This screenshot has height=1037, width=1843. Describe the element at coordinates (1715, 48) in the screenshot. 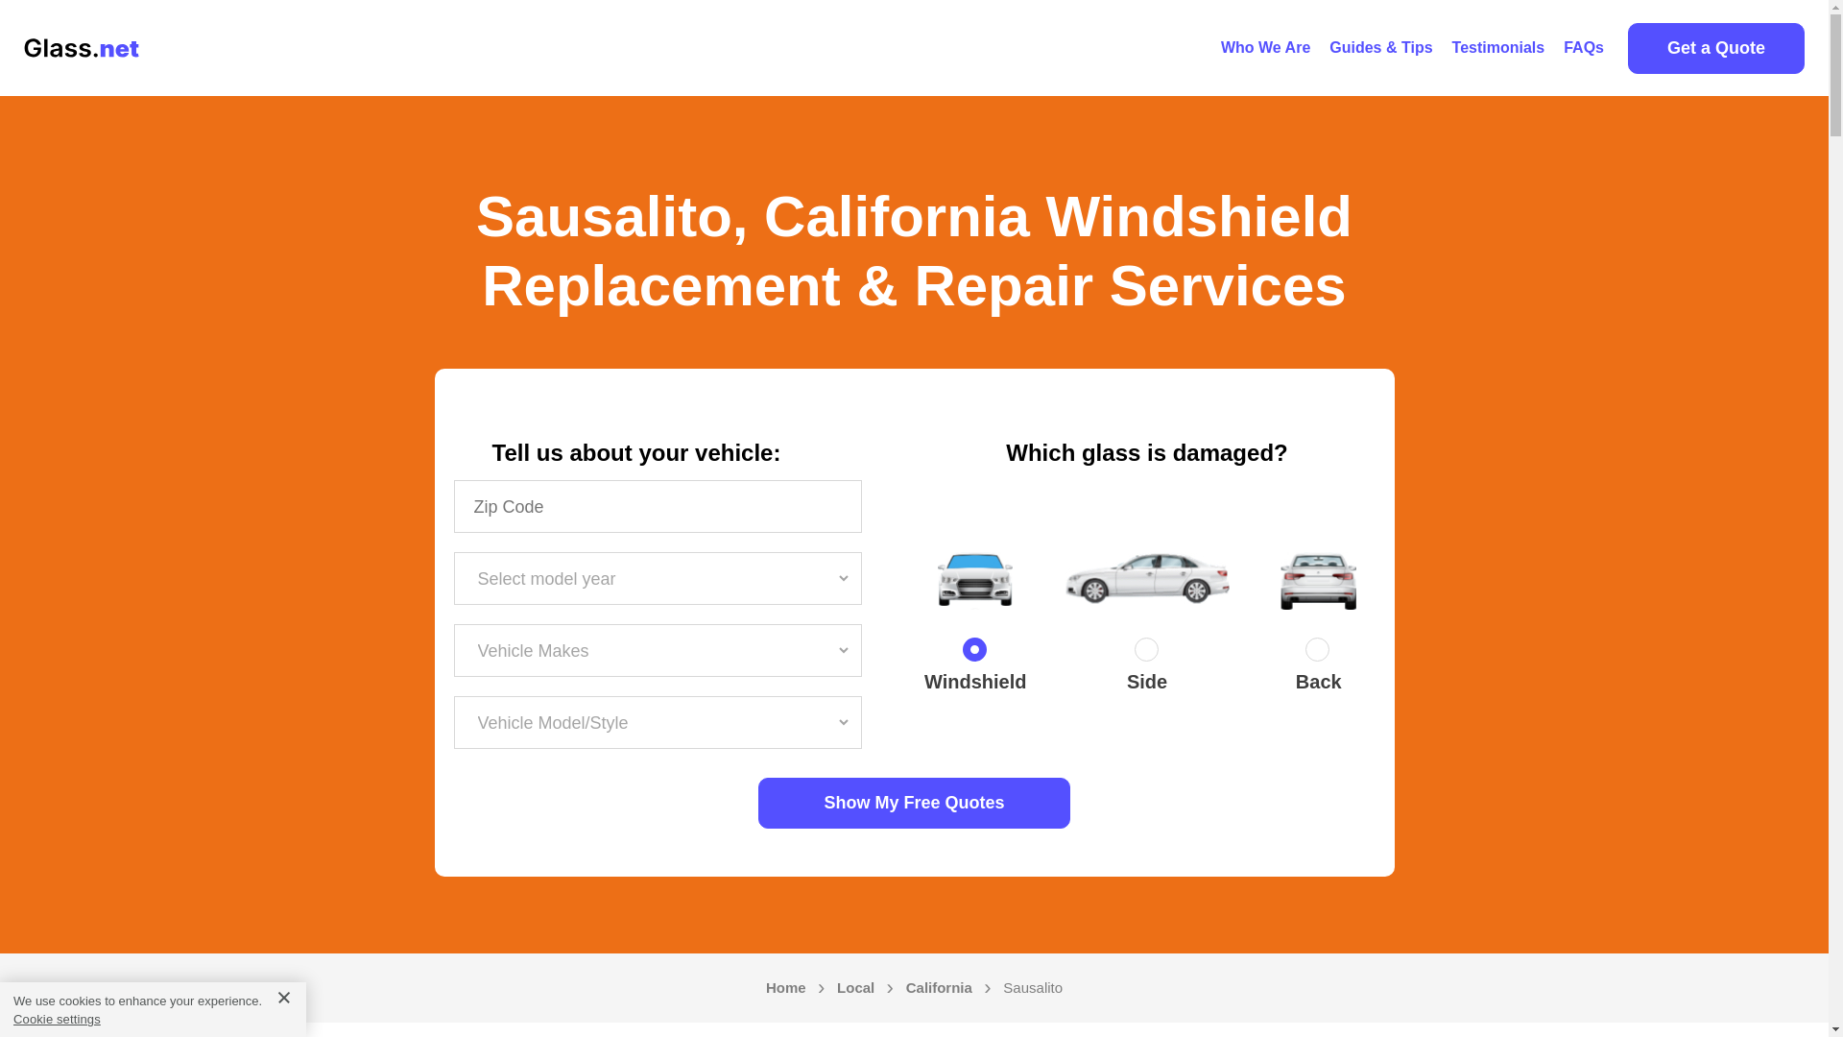

I see `Get a Quote` at that location.